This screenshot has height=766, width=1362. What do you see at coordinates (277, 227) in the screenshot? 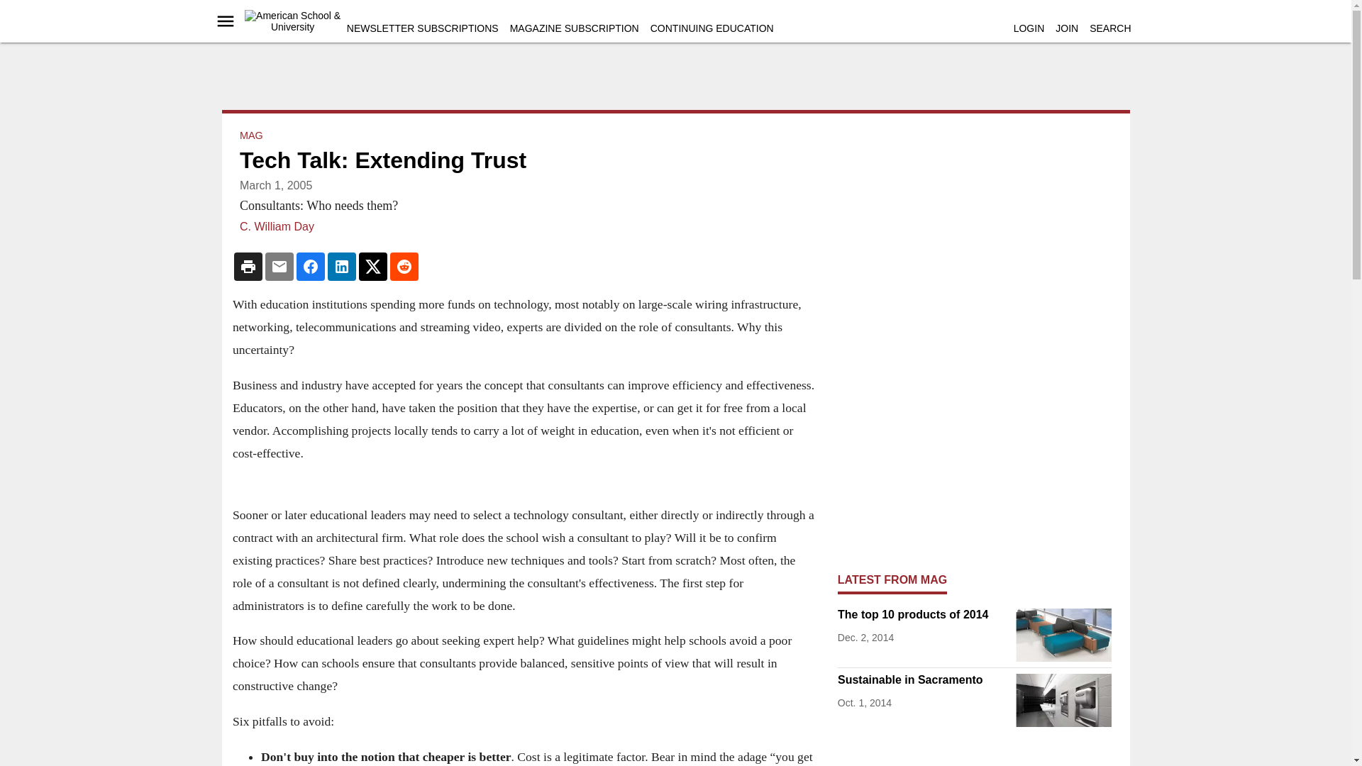
I see `C. William Day` at bounding box center [277, 227].